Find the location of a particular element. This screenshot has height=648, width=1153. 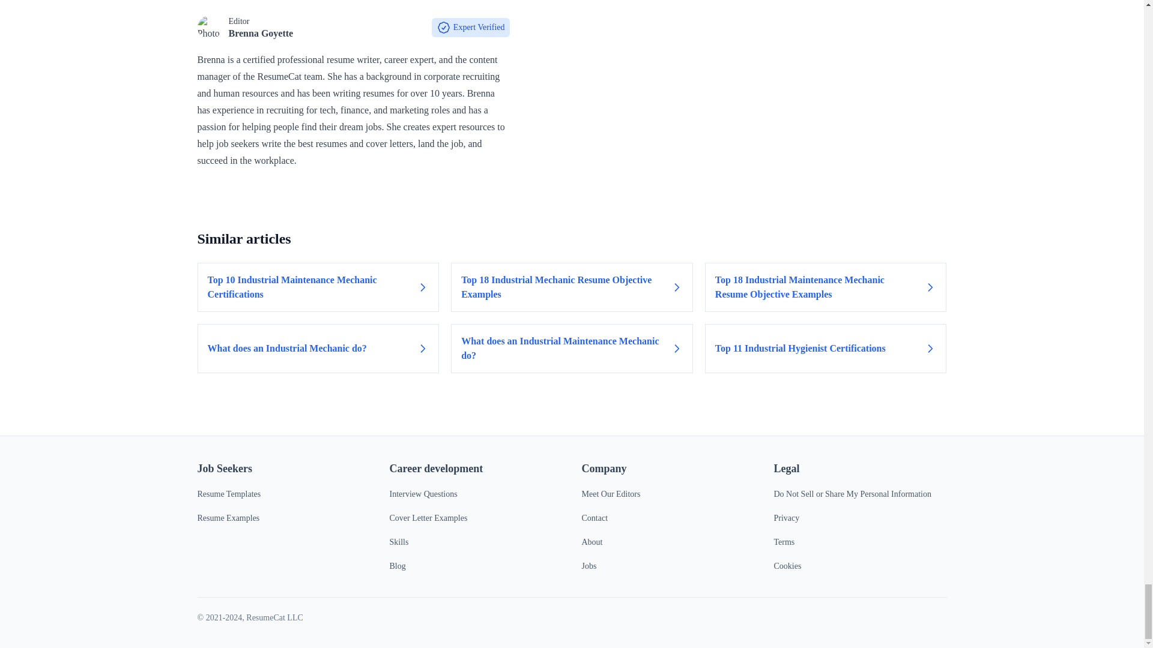

Skills is located at coordinates (399, 542).